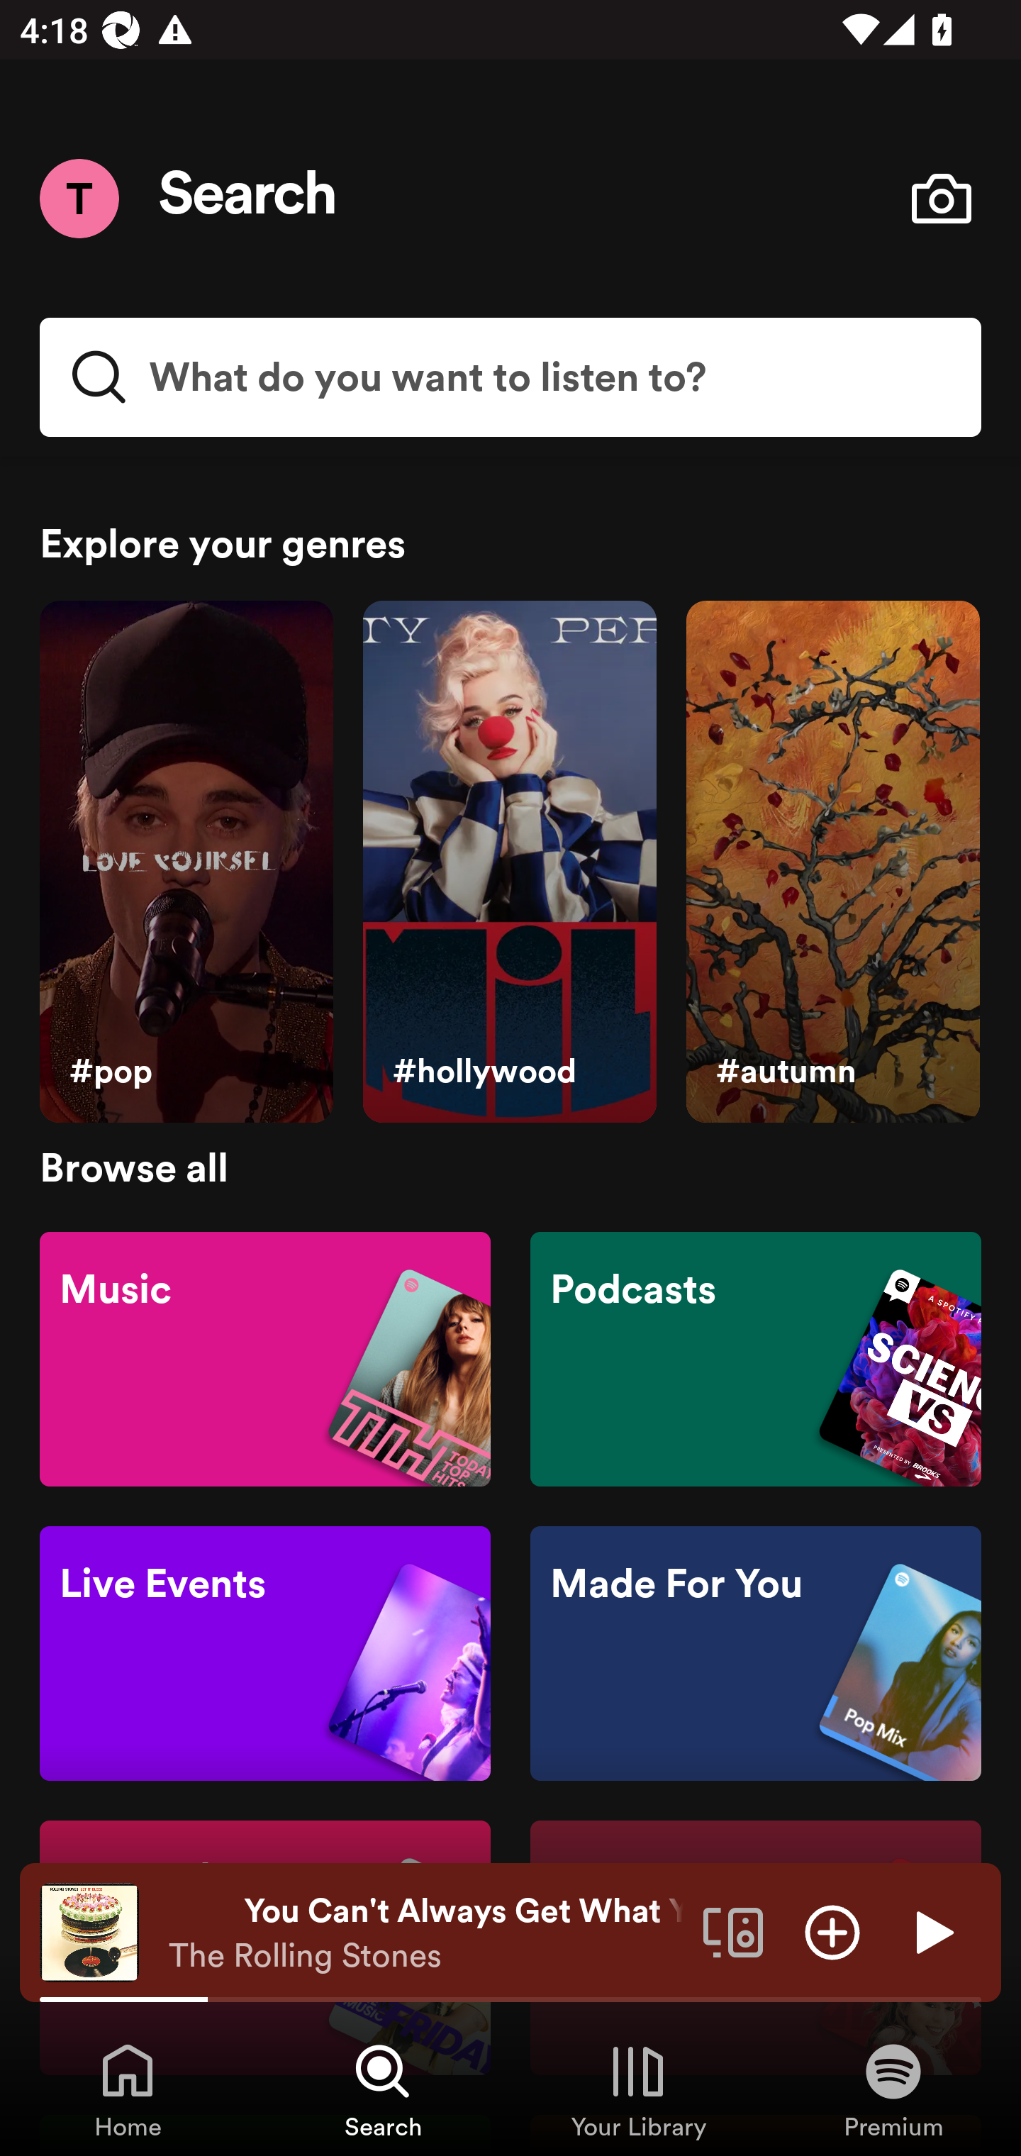  Describe the element at coordinates (733, 1931) in the screenshot. I see `Connect to a device. Opens the devices menu` at that location.